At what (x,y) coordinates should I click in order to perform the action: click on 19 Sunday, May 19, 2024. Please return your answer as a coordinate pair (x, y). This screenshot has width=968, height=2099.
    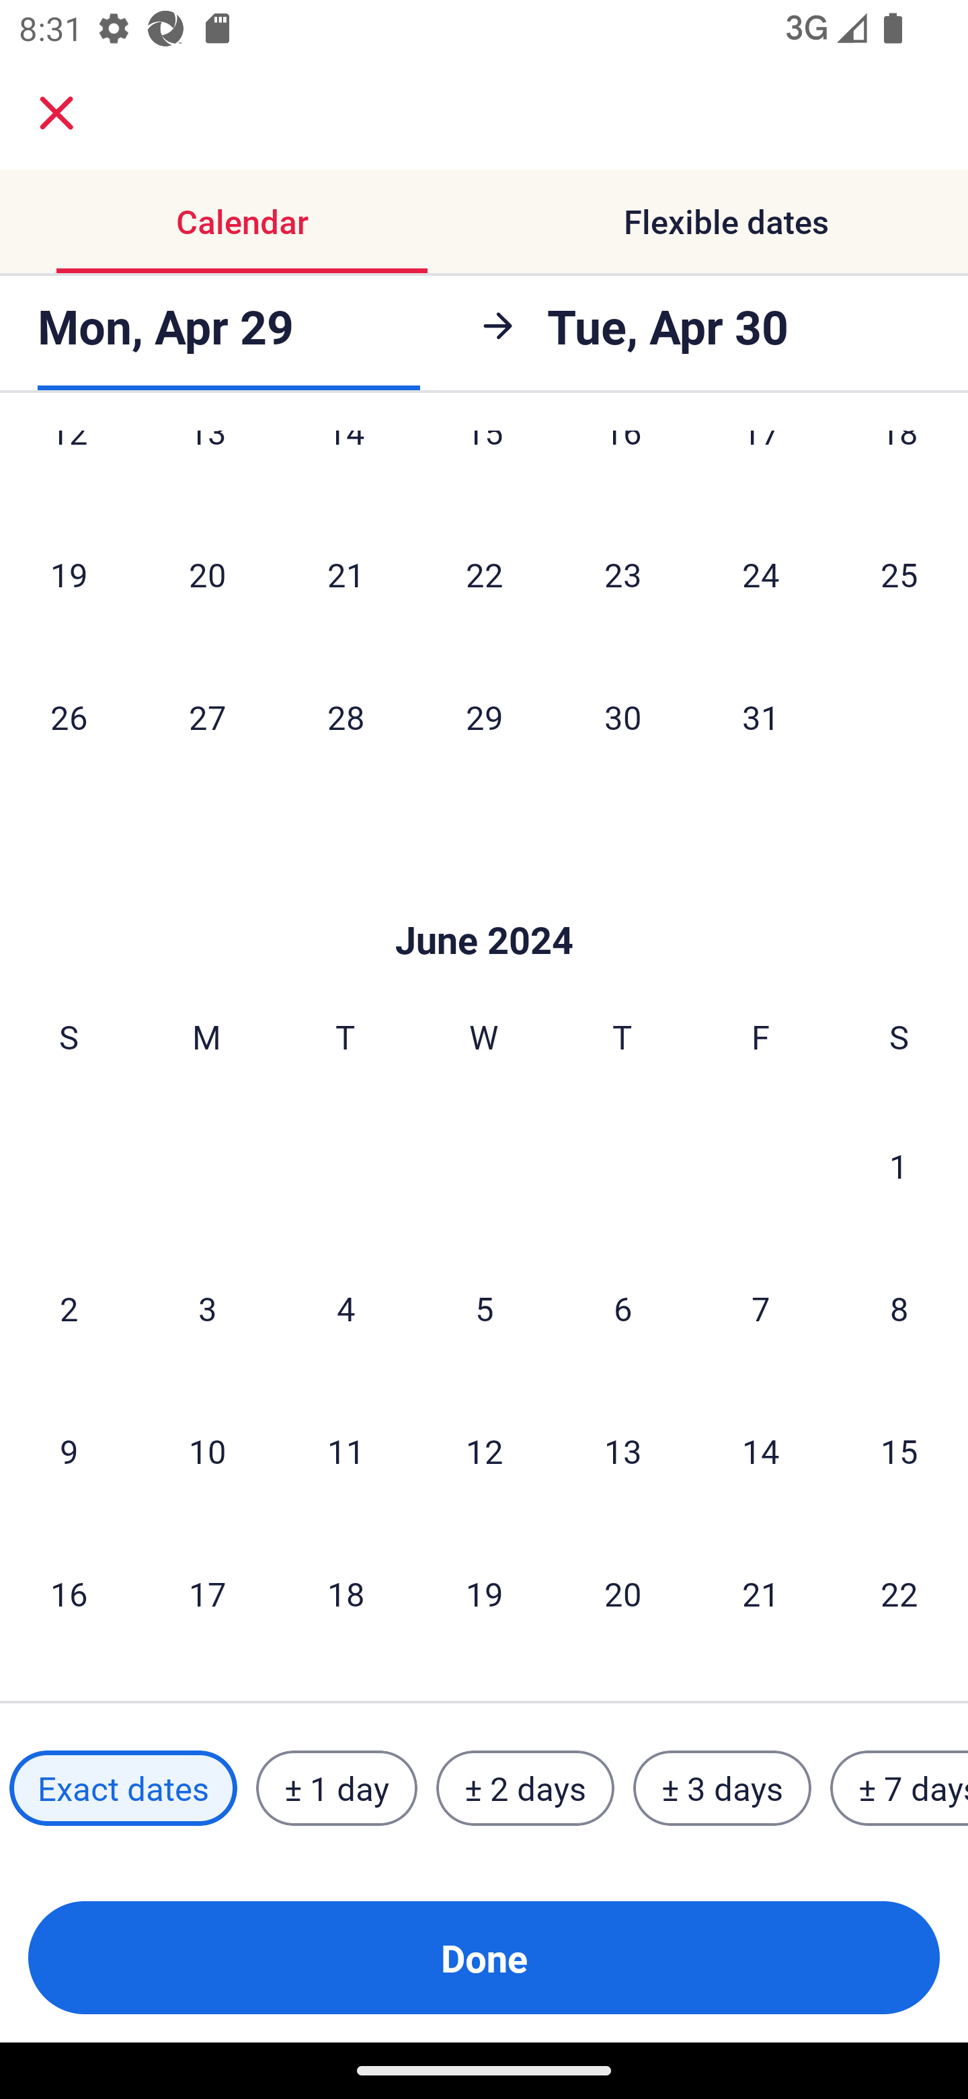
    Looking at the image, I should click on (69, 573).